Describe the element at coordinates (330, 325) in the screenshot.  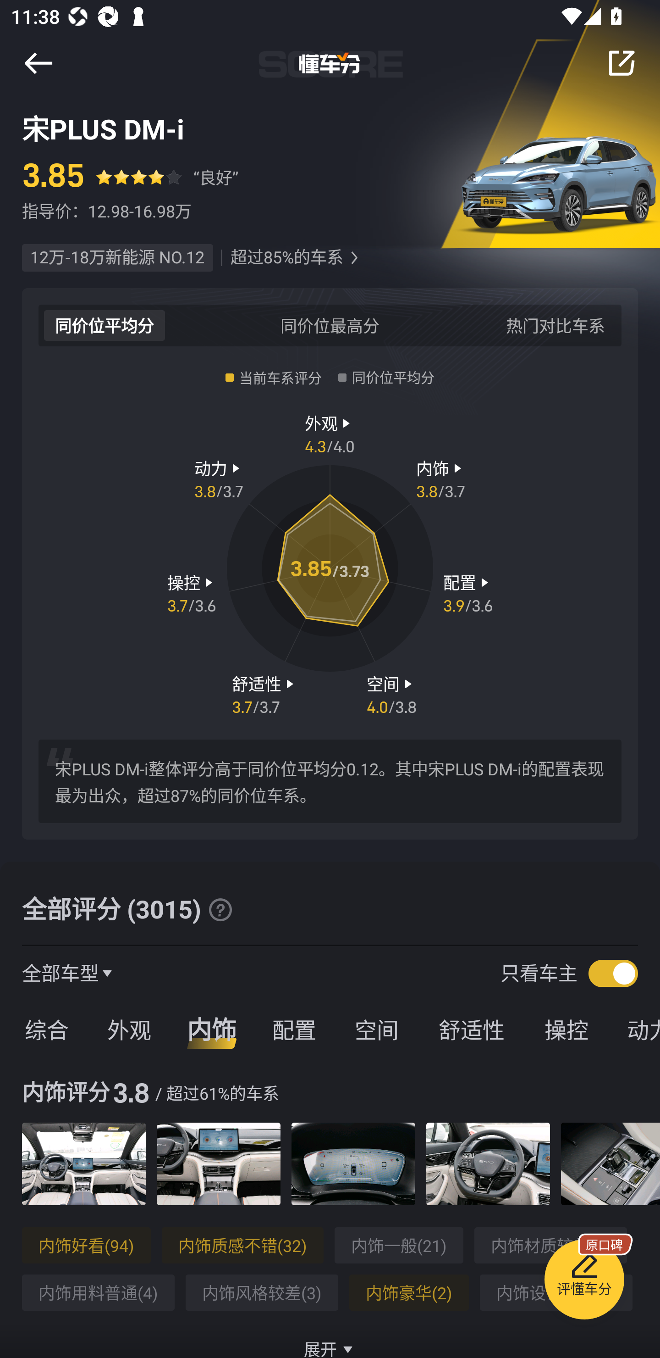
I see `同价位最高分` at that location.